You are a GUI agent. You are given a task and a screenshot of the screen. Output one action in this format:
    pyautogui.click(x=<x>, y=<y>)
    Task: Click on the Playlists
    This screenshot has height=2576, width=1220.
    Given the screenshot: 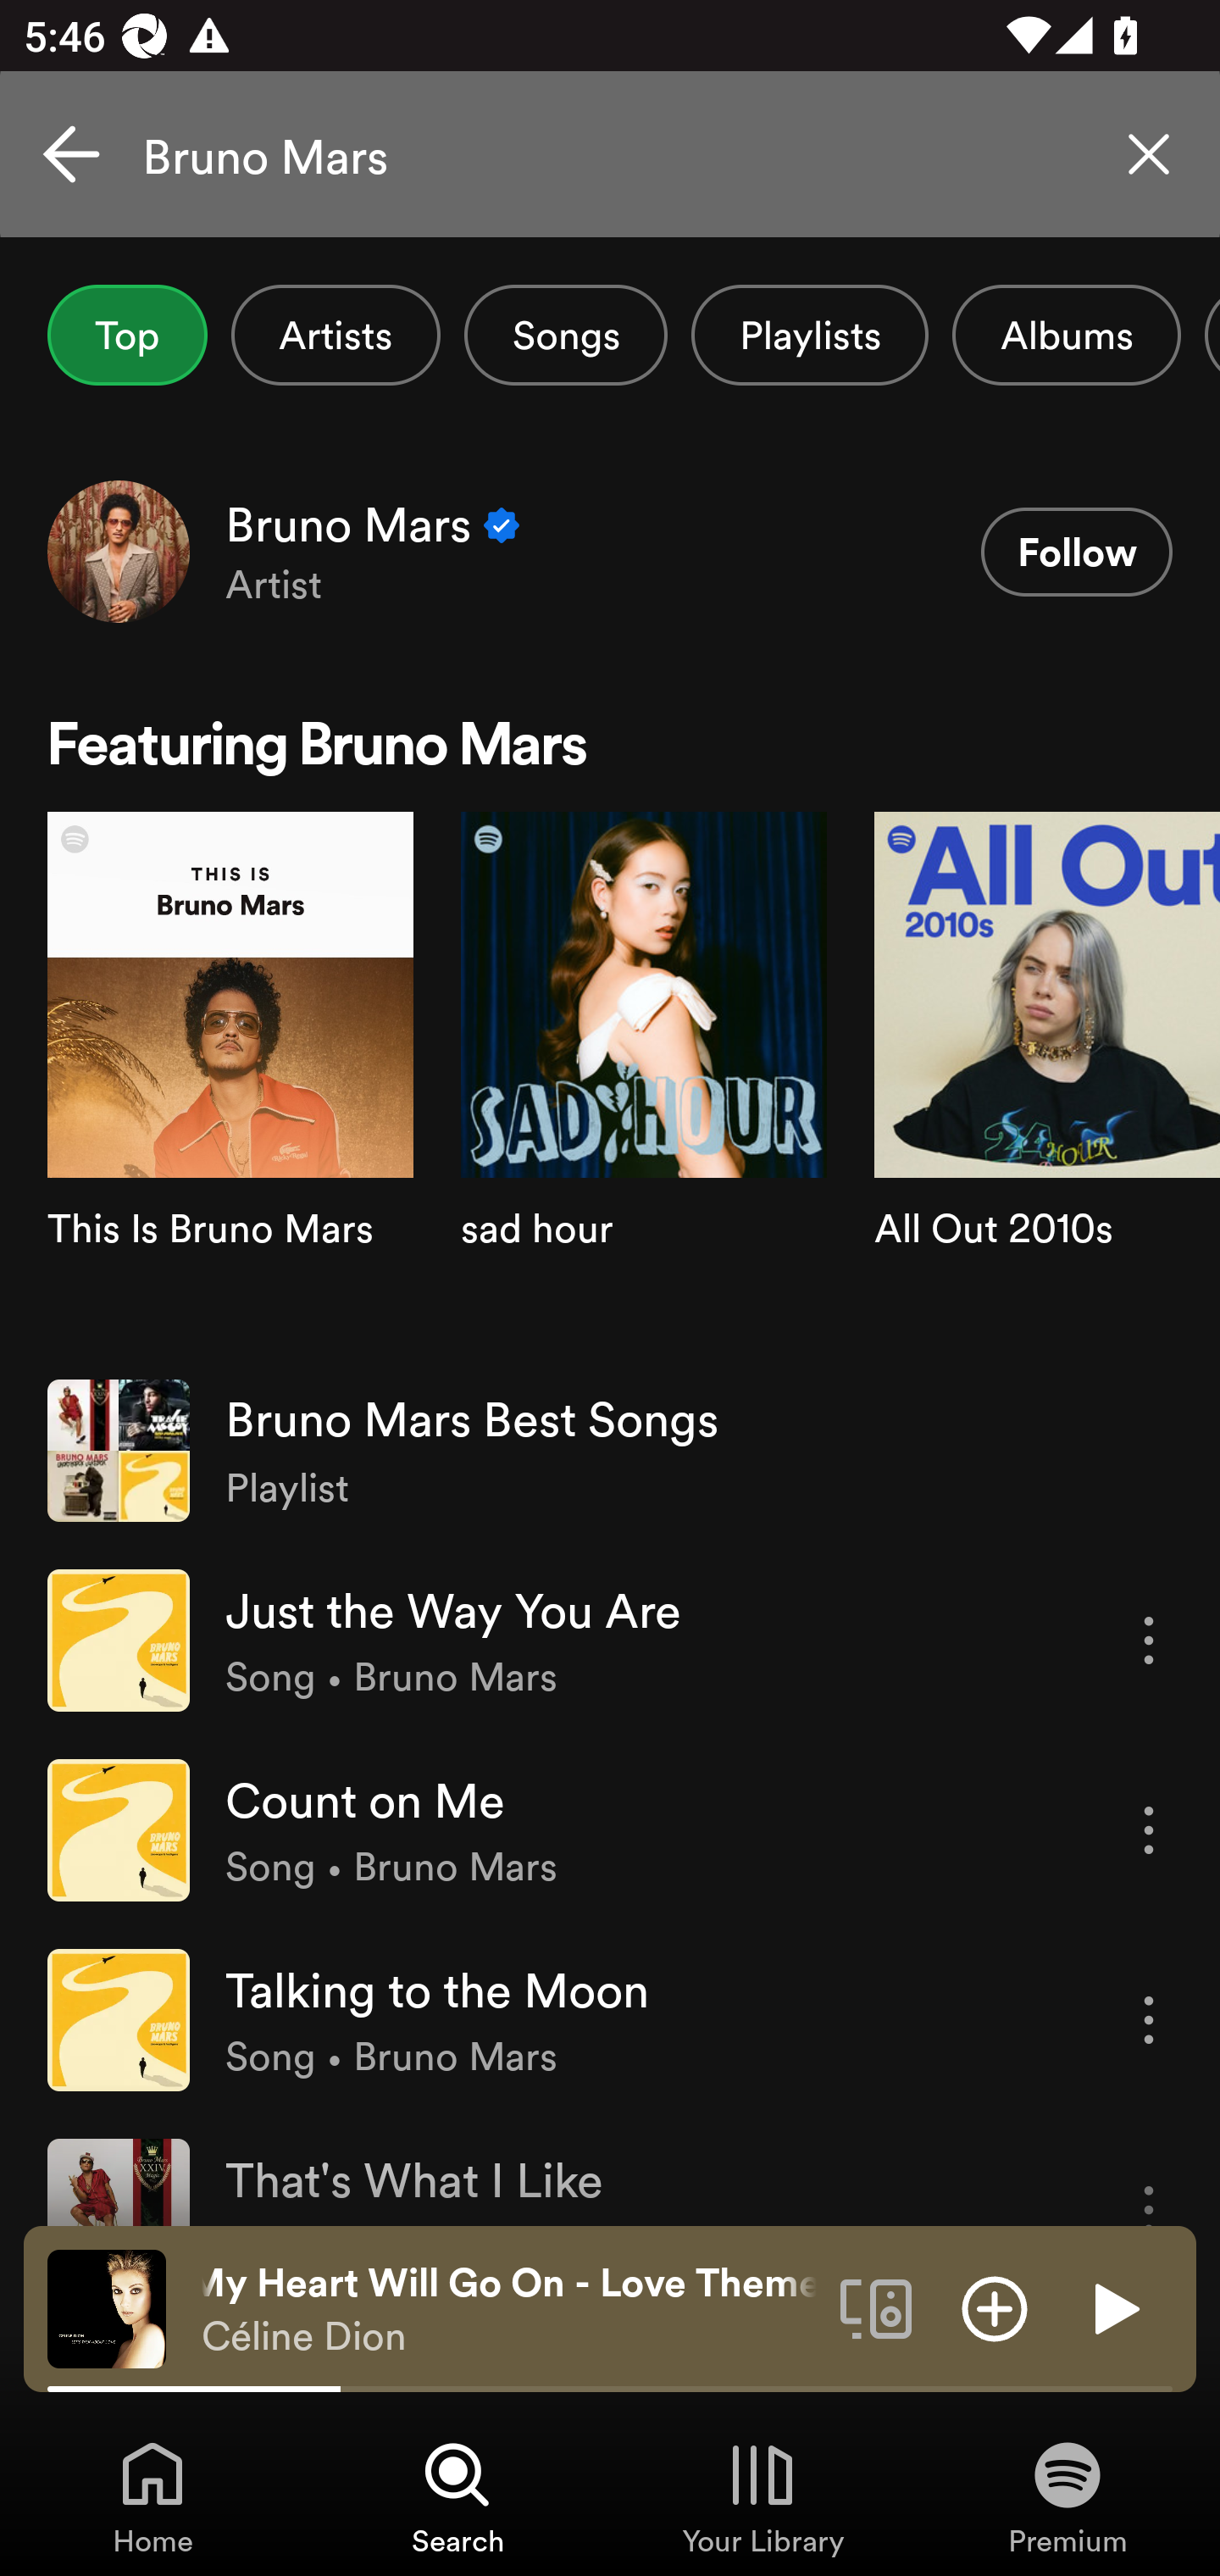 What is the action you would take?
    pyautogui.click(x=810, y=335)
    